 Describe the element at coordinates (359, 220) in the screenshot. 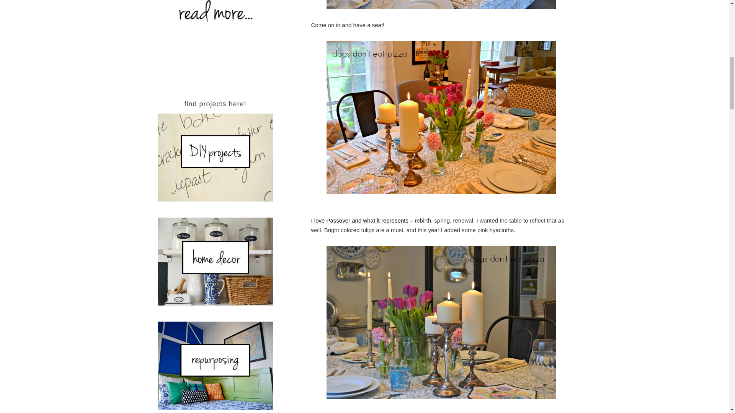

I see `Passover and Spring` at that location.